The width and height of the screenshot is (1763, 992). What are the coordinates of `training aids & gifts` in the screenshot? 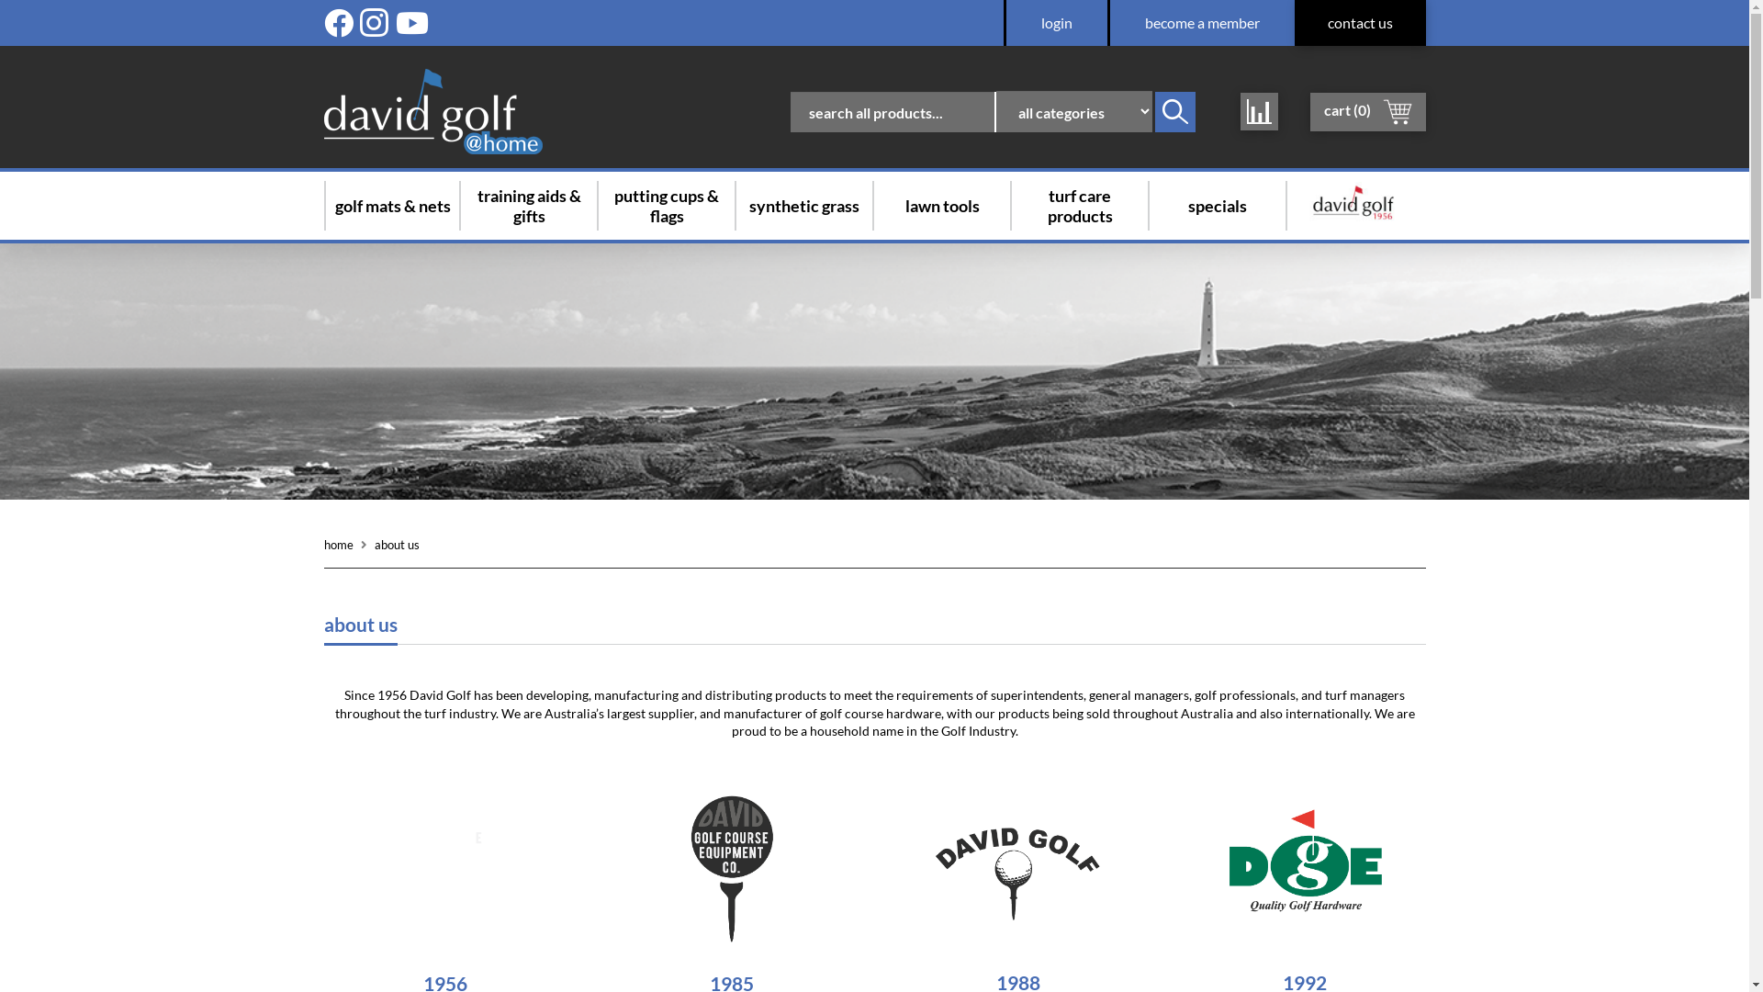 It's located at (529, 206).